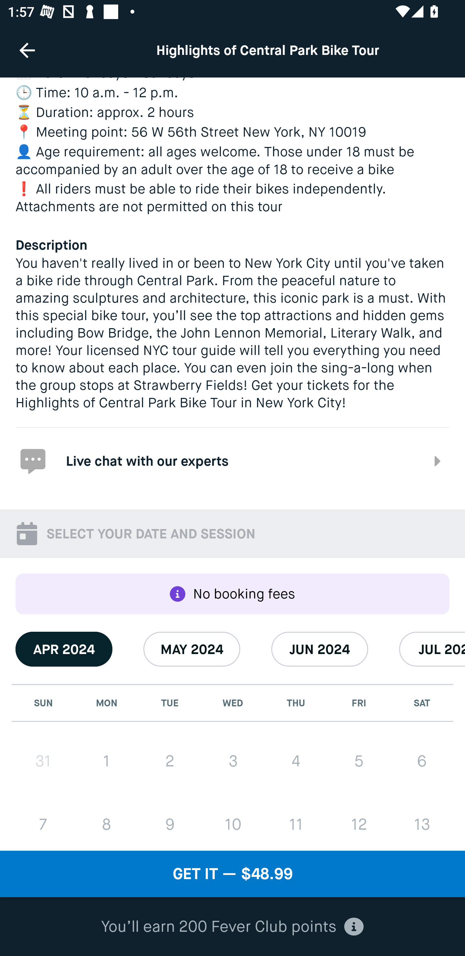  Describe the element at coordinates (358, 761) in the screenshot. I see `5` at that location.